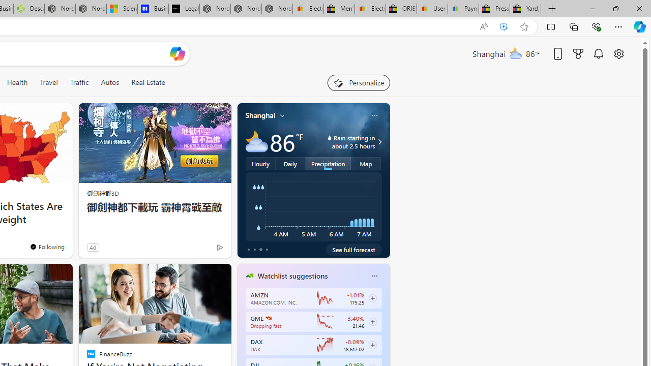 The image size is (651, 366). I want to click on User Privacy Notice | eBay, so click(432, 9).